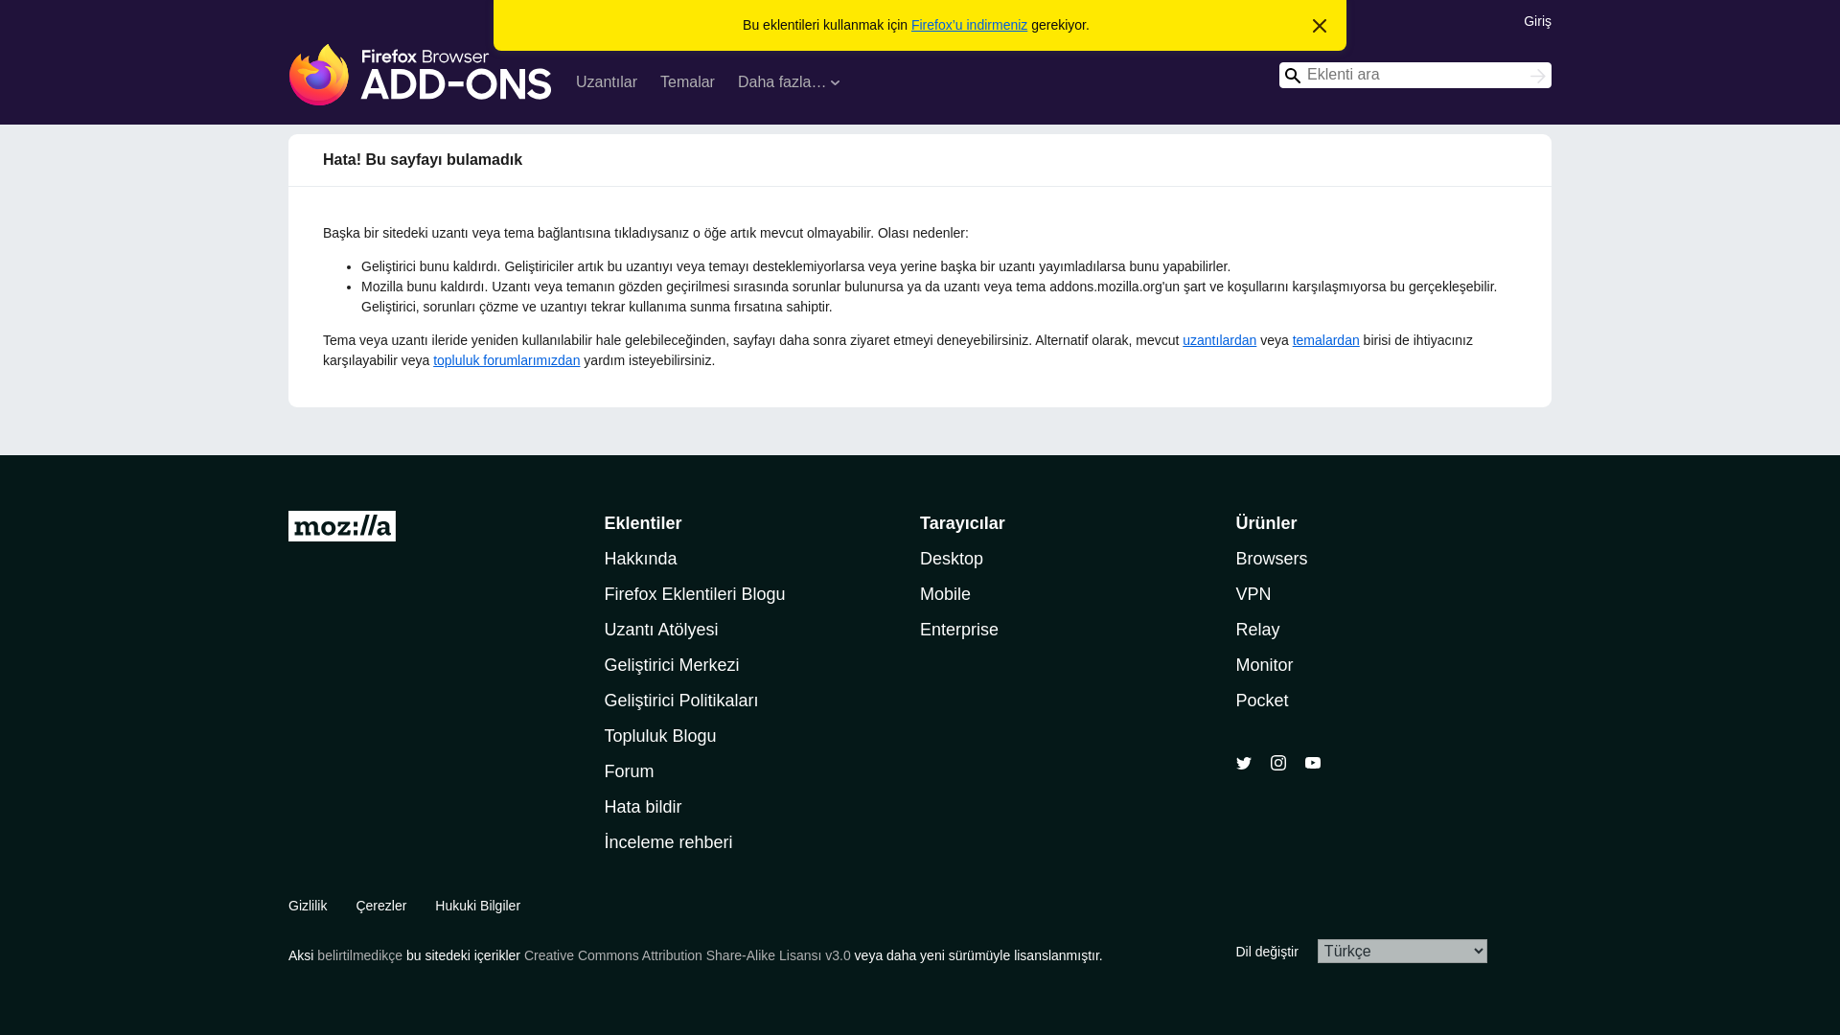 The height and width of the screenshot is (1035, 1840). Describe the element at coordinates (1258, 629) in the screenshot. I see `Relay` at that location.